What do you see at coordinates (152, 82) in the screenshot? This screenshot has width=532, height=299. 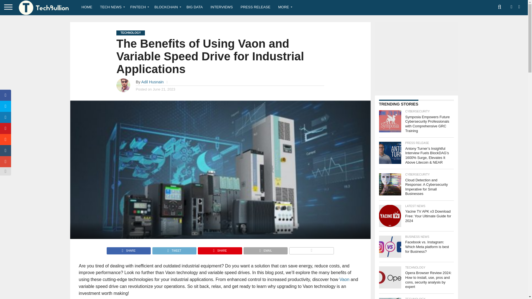 I see `Posts by Adil Husnain` at bounding box center [152, 82].